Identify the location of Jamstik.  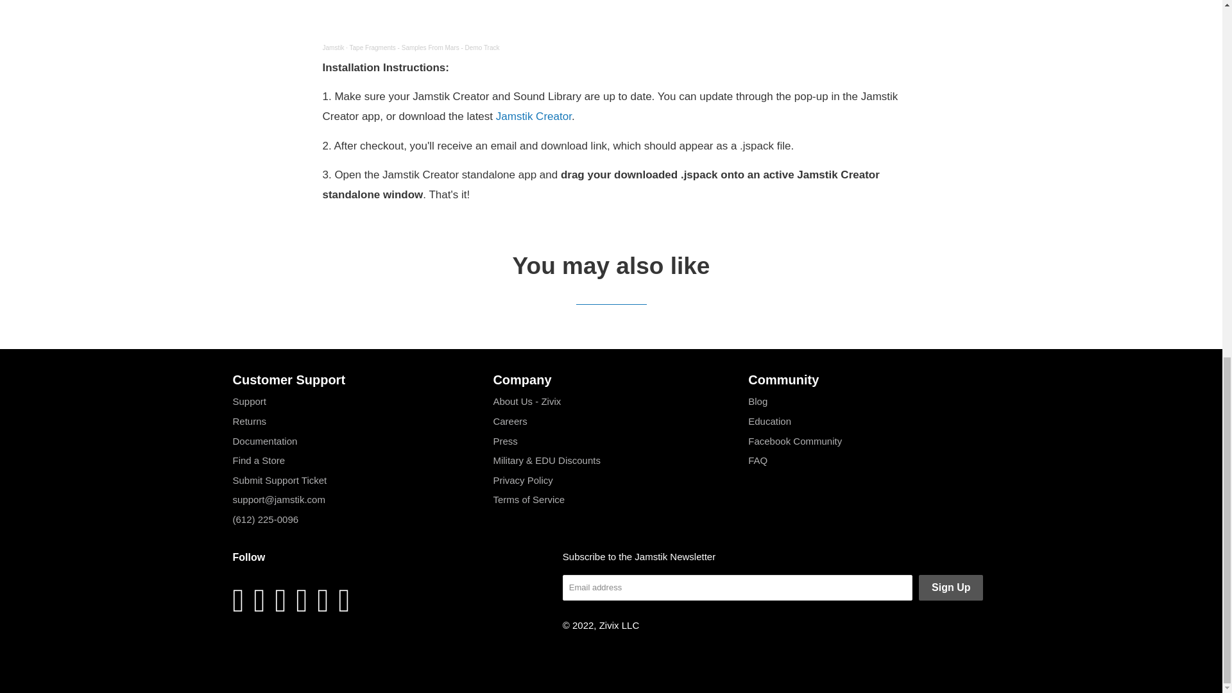
(332, 47).